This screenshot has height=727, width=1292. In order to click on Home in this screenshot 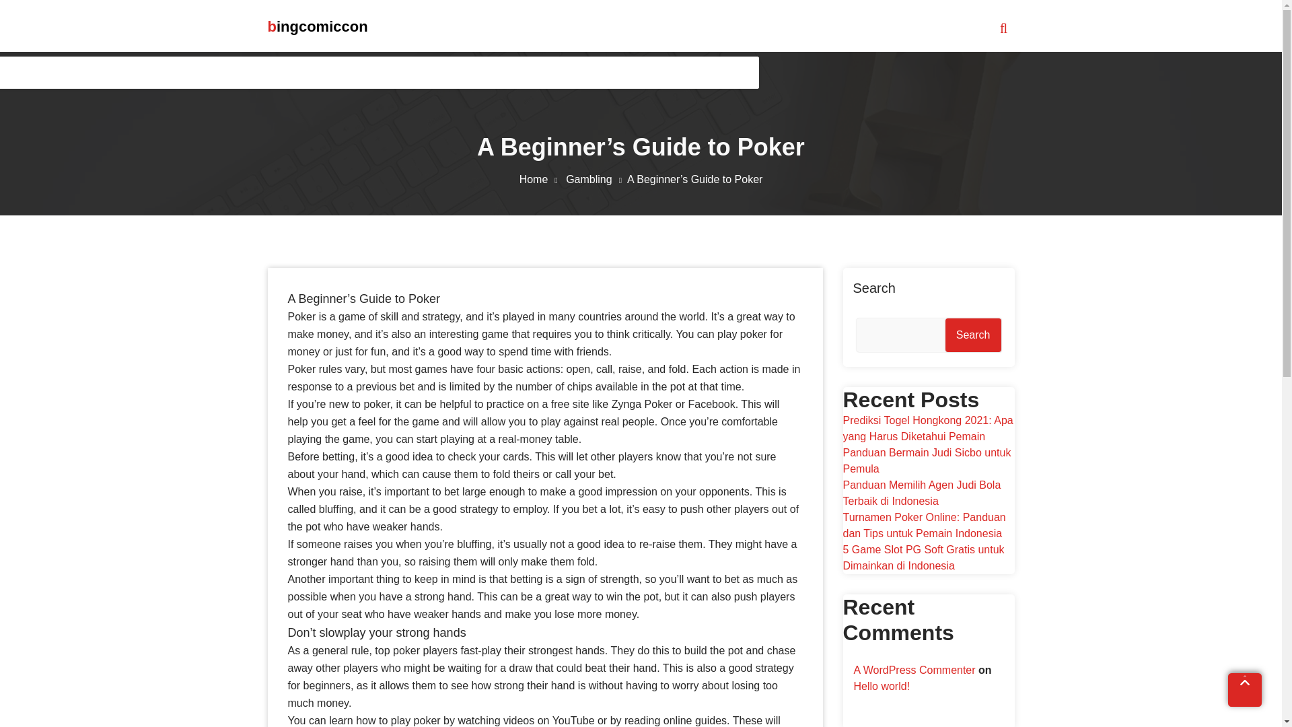, I will do `click(541, 179)`.